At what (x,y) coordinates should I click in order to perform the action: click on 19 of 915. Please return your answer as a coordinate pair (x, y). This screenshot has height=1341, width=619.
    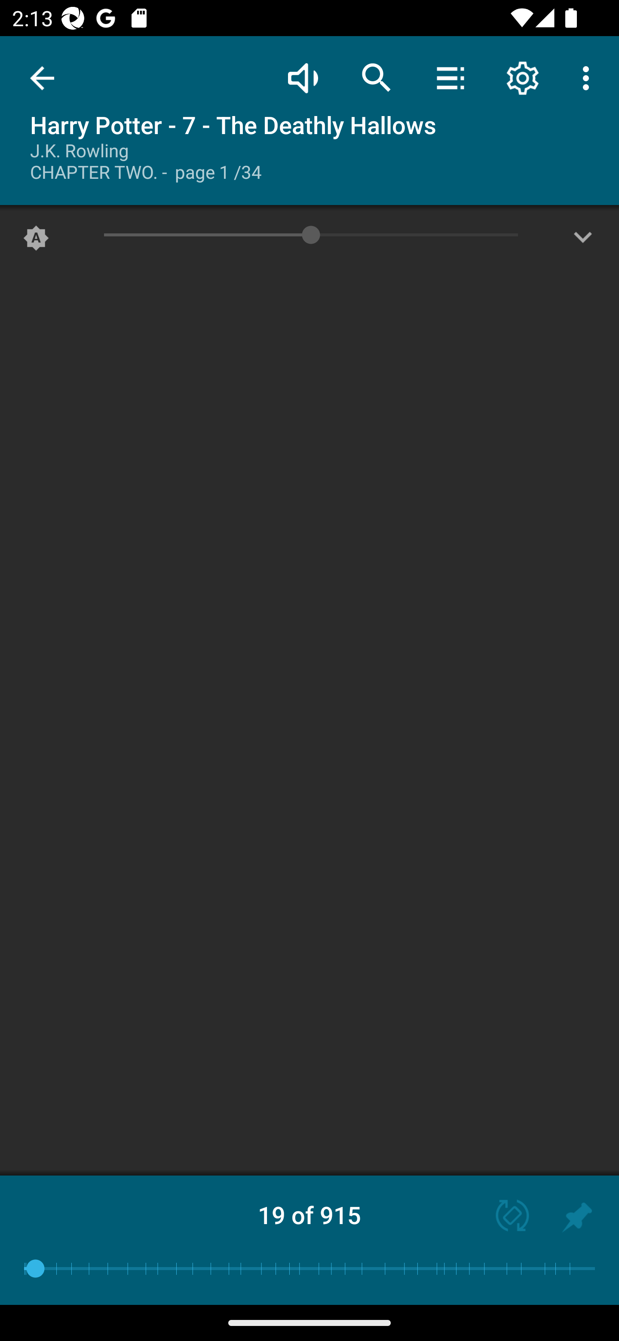
    Looking at the image, I should click on (309, 1215).